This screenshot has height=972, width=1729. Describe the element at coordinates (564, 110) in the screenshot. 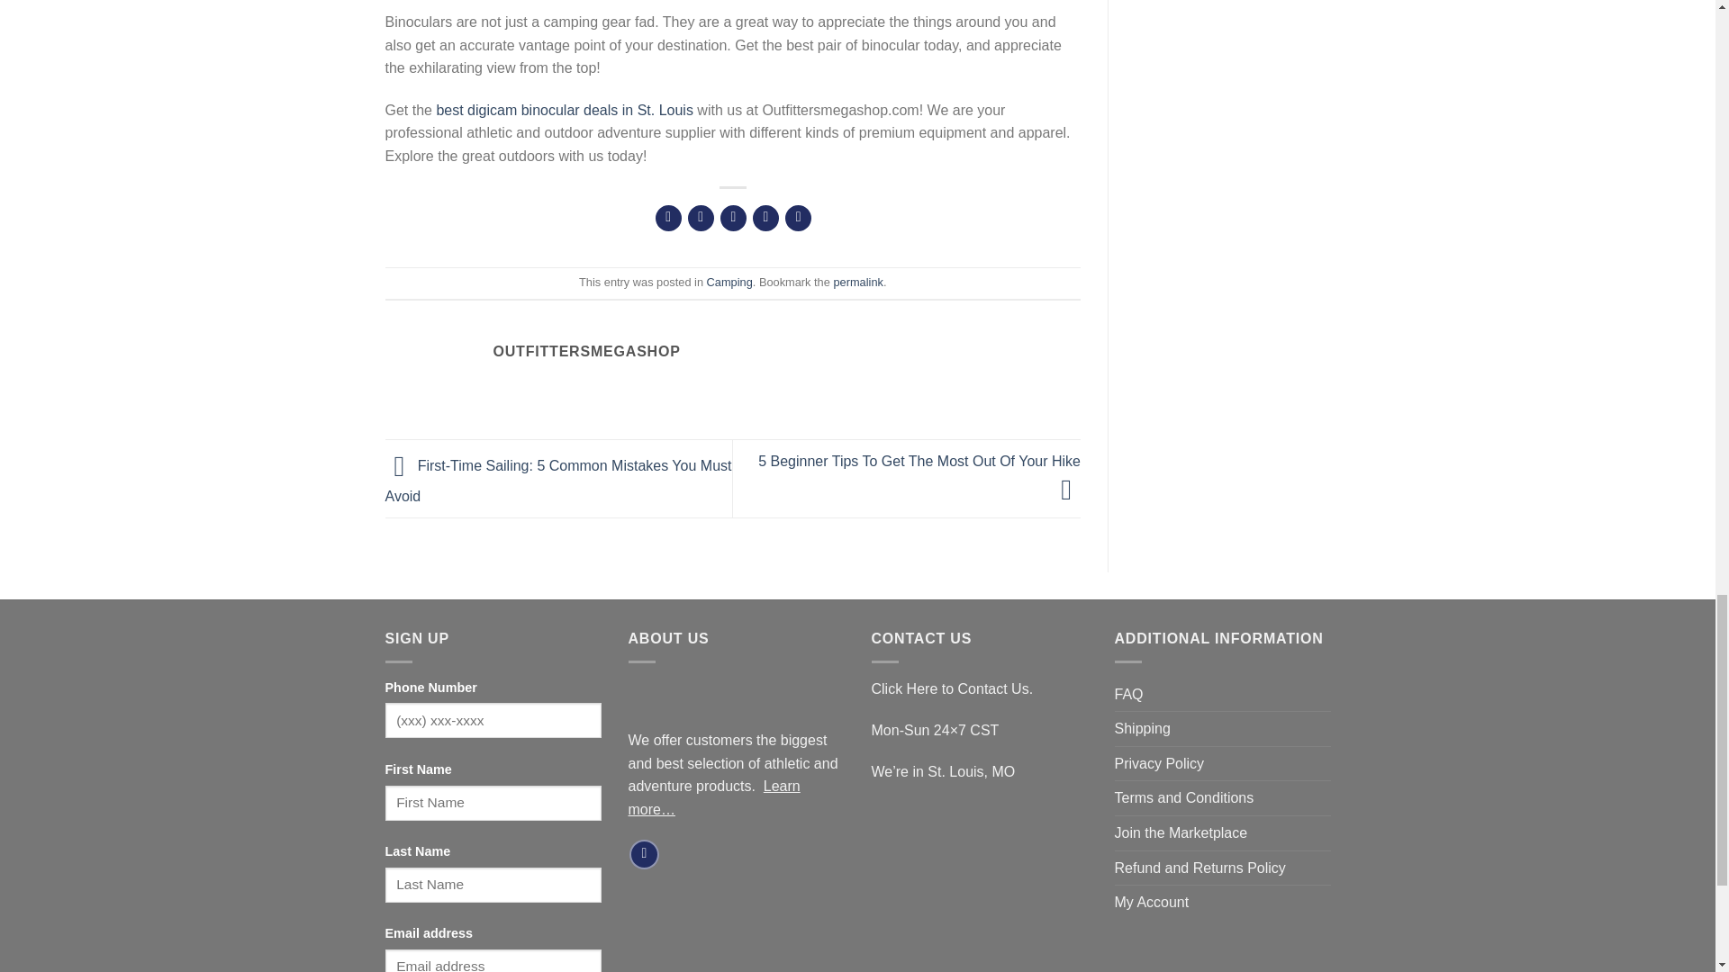

I see `best digicam binocular deals in St. Louis` at that location.